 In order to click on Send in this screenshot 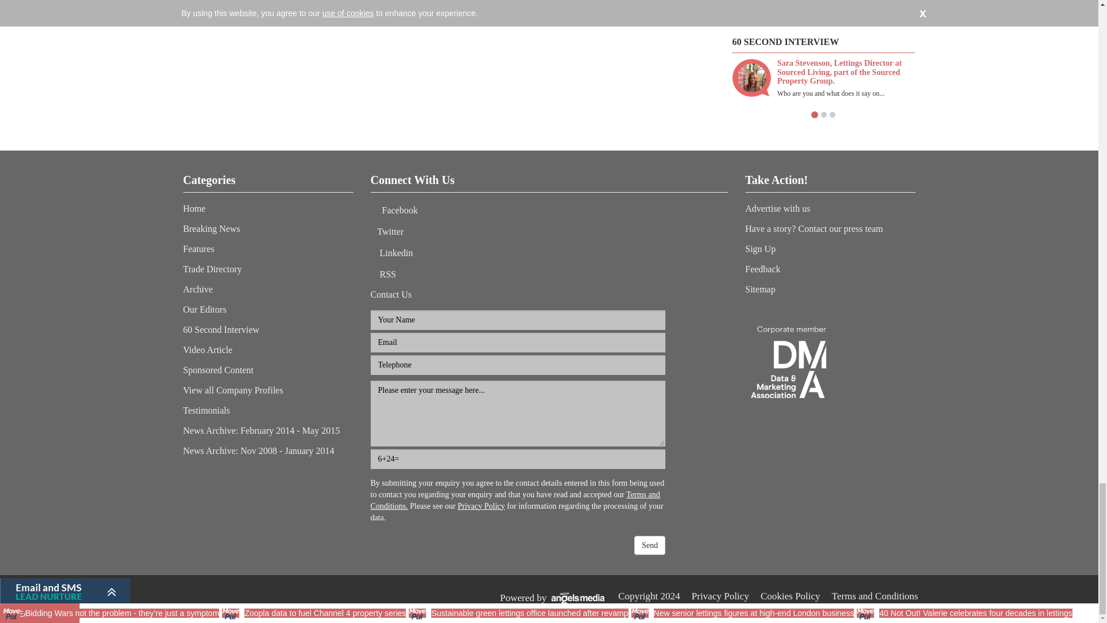, I will do `click(649, 546)`.